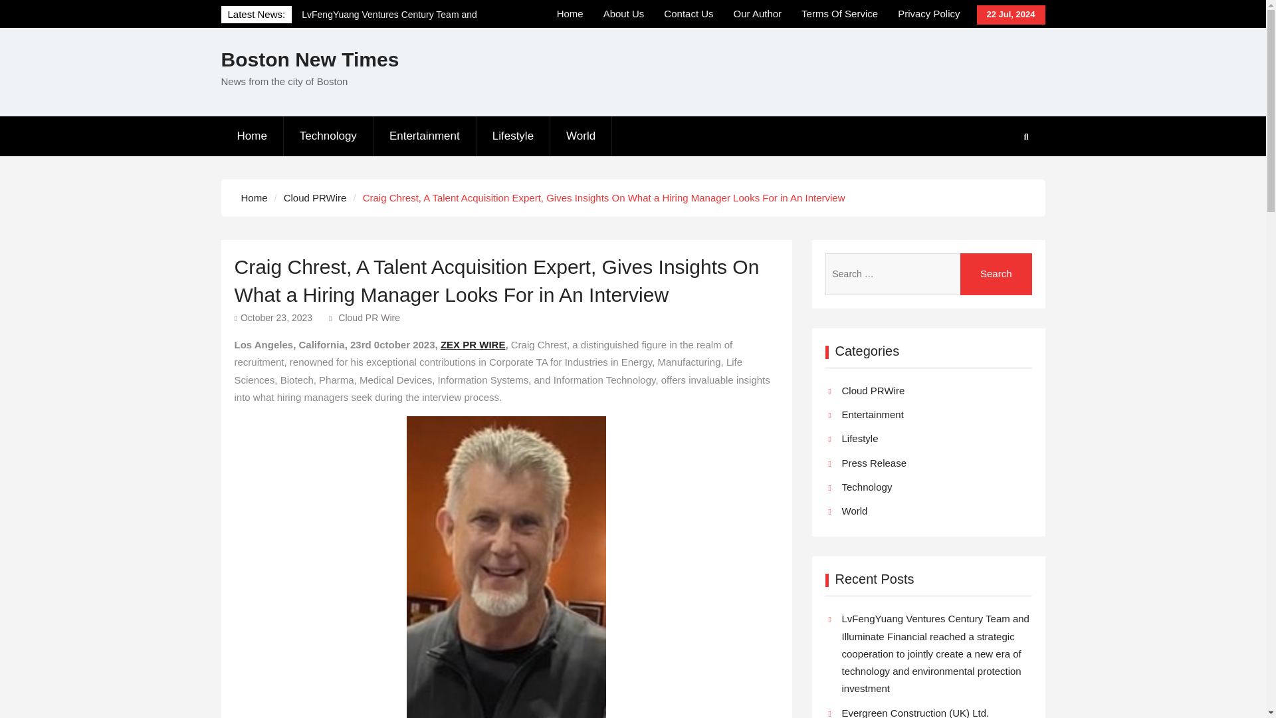 Image resolution: width=1276 pixels, height=718 pixels. Describe the element at coordinates (839, 14) in the screenshot. I see `Terms Of Service` at that location.